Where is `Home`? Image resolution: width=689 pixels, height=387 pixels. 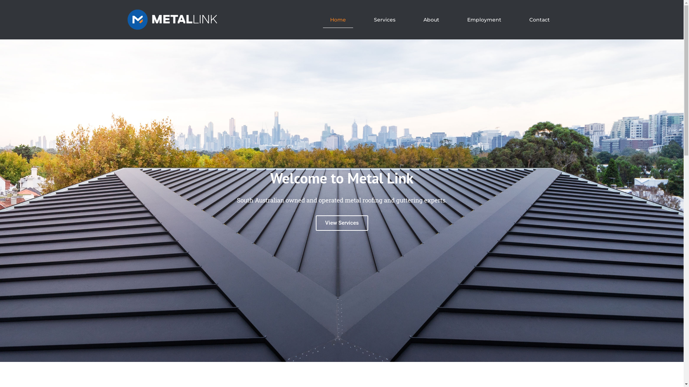 Home is located at coordinates (338, 19).